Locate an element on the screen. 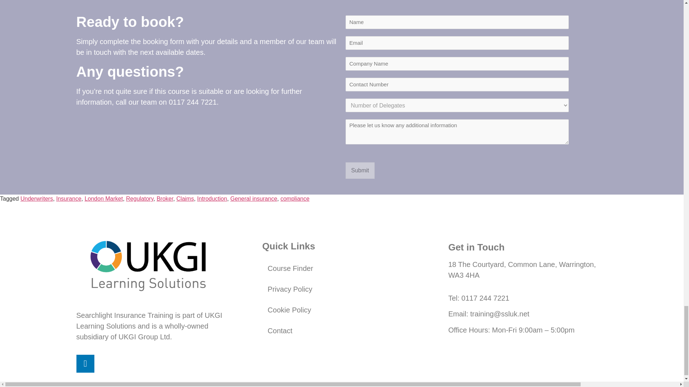 This screenshot has width=689, height=387. Submit is located at coordinates (360, 170).